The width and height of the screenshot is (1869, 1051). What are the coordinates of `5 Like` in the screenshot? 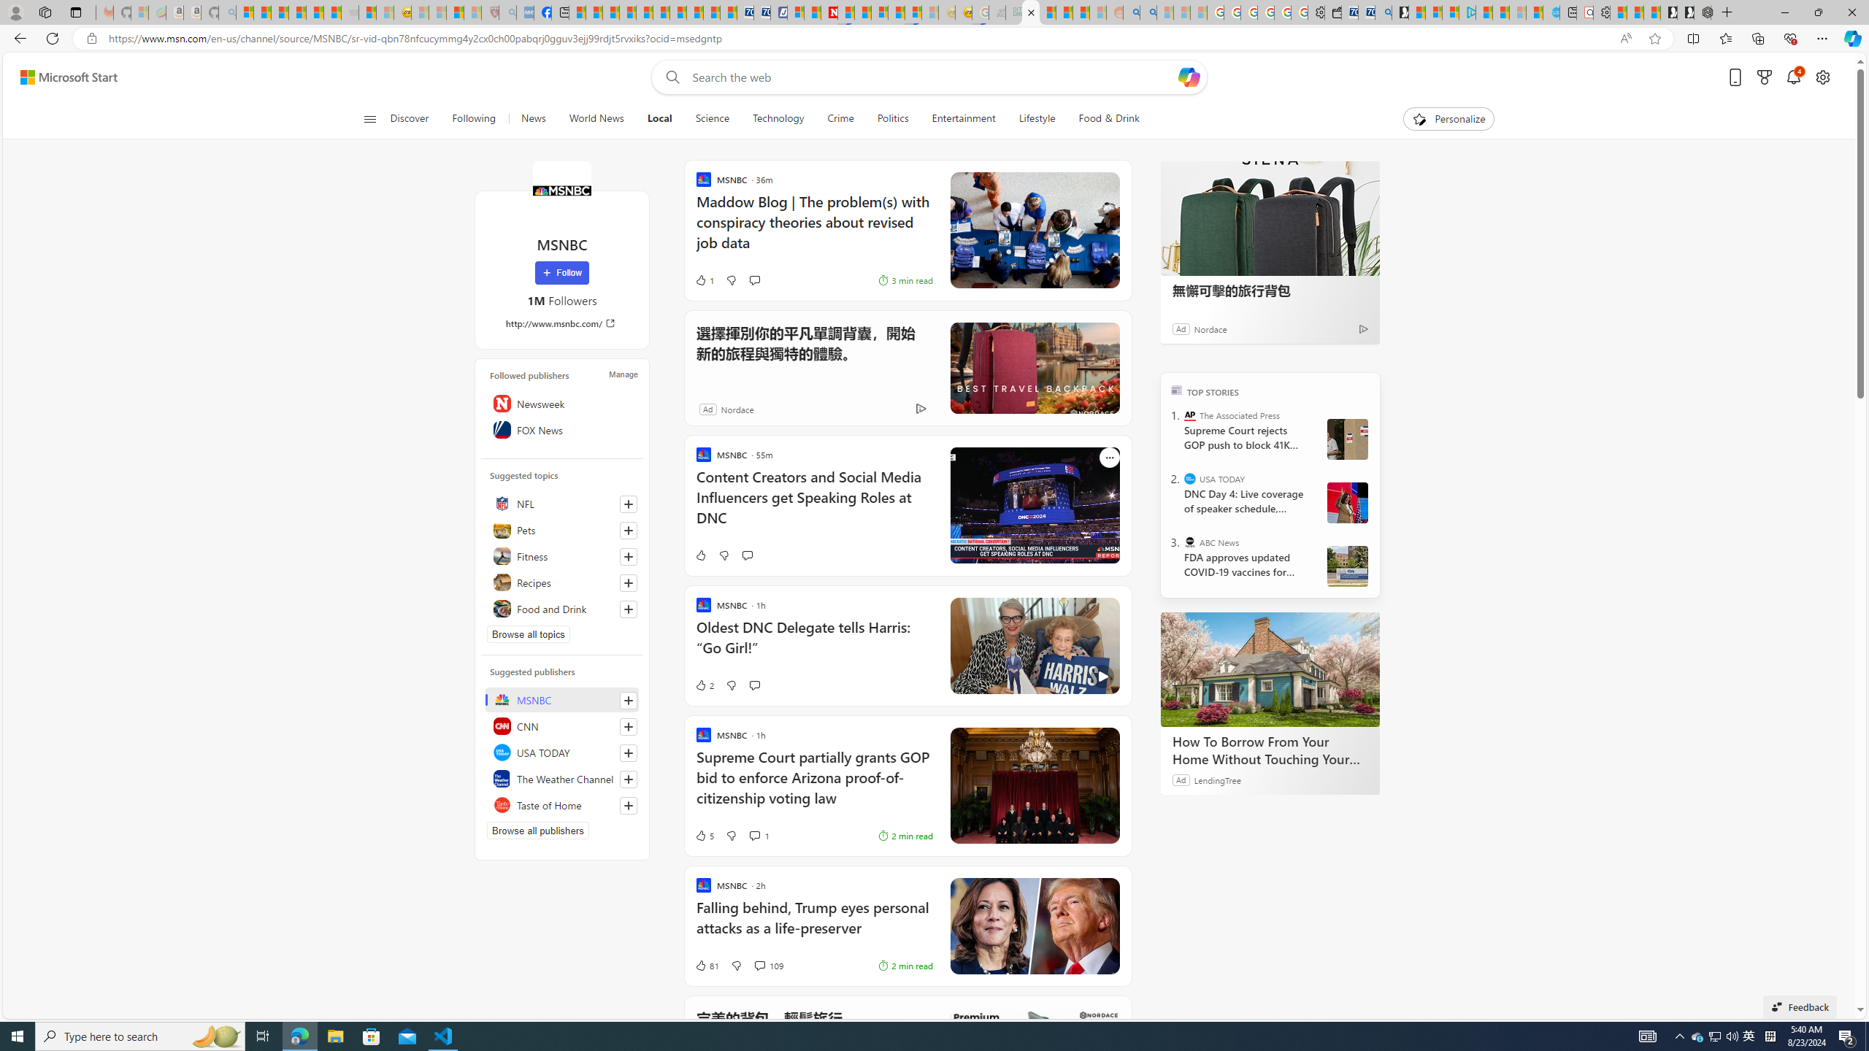 It's located at (704, 835).